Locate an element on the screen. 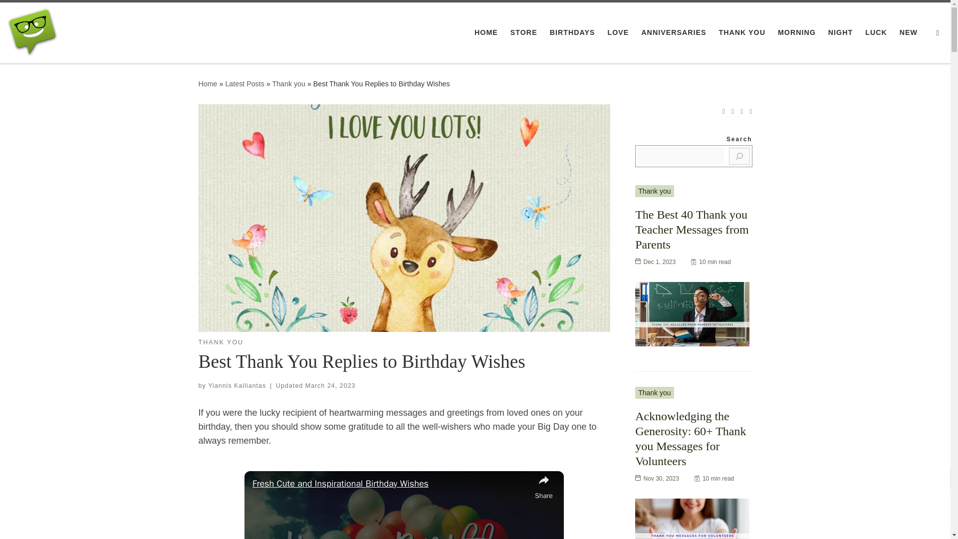  Yiannis Kalliantas is located at coordinates (237, 385).